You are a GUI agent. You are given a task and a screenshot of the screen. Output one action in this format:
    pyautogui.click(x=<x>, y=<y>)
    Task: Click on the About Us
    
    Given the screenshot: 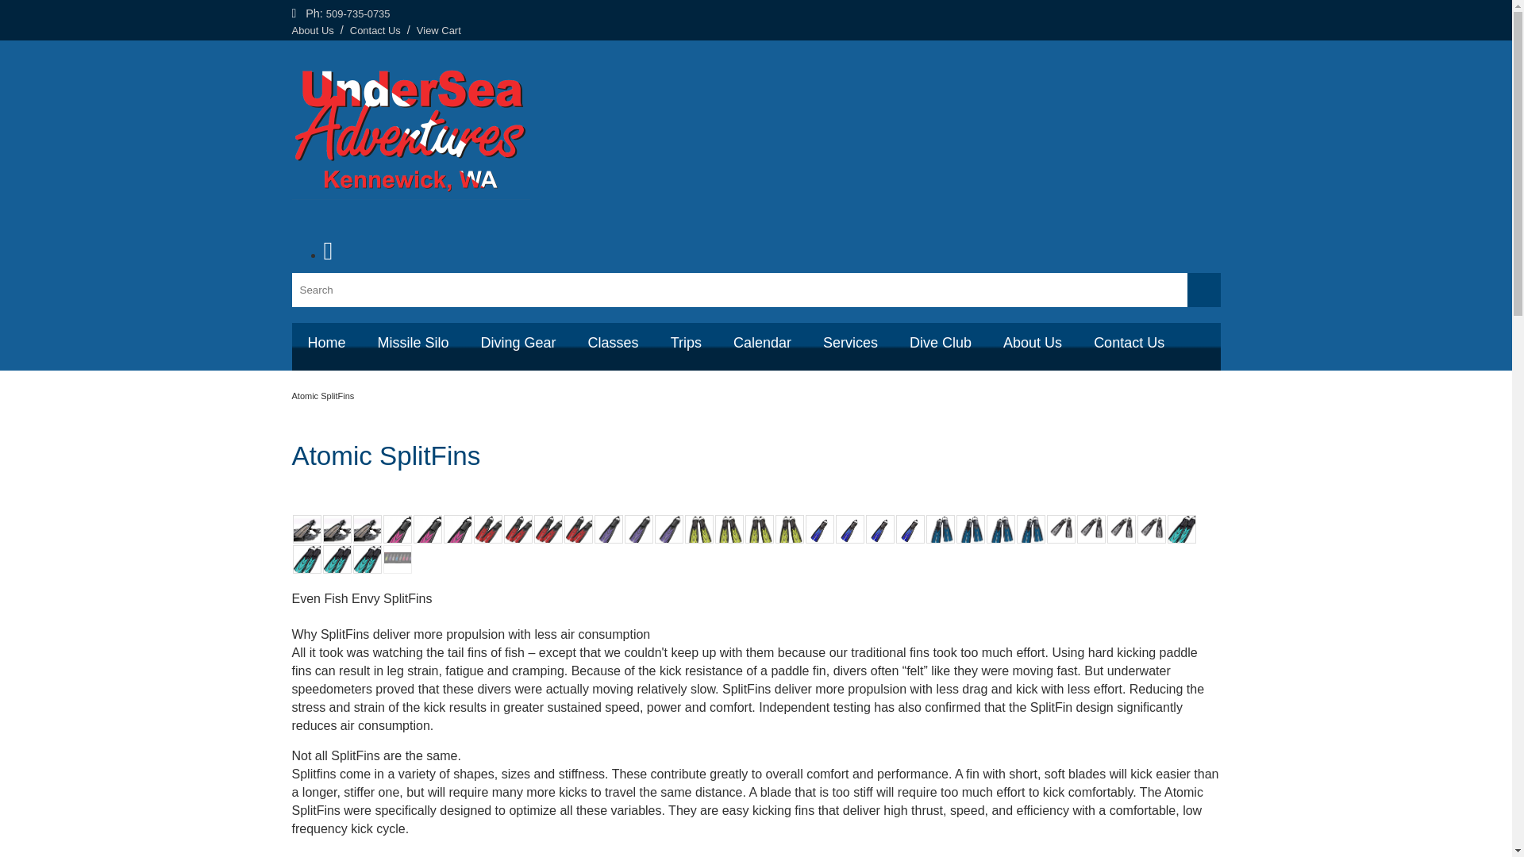 What is the action you would take?
    pyautogui.click(x=313, y=30)
    